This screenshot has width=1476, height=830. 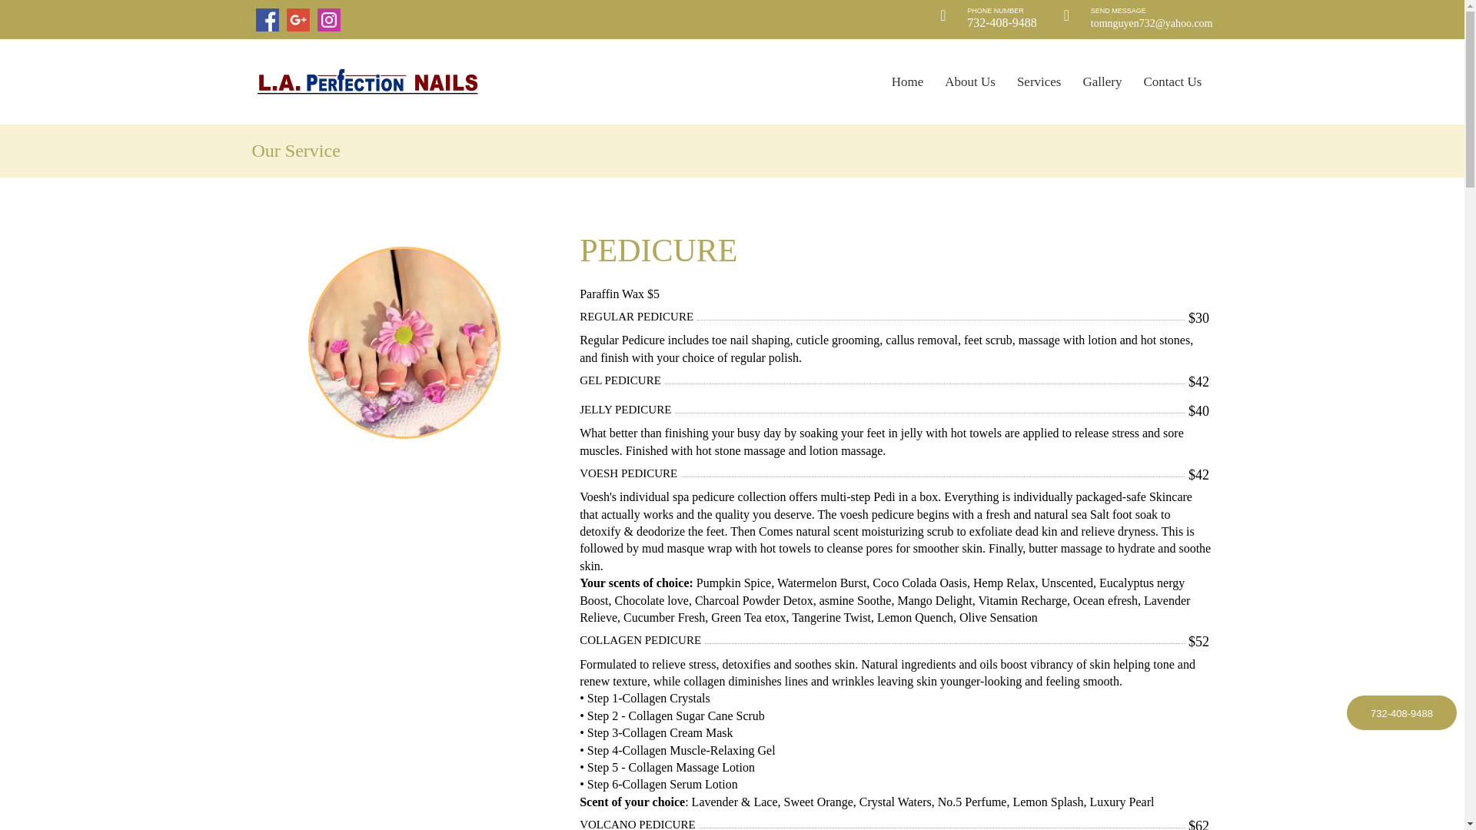 I want to click on 732-408-9488, so click(x=1401, y=713).